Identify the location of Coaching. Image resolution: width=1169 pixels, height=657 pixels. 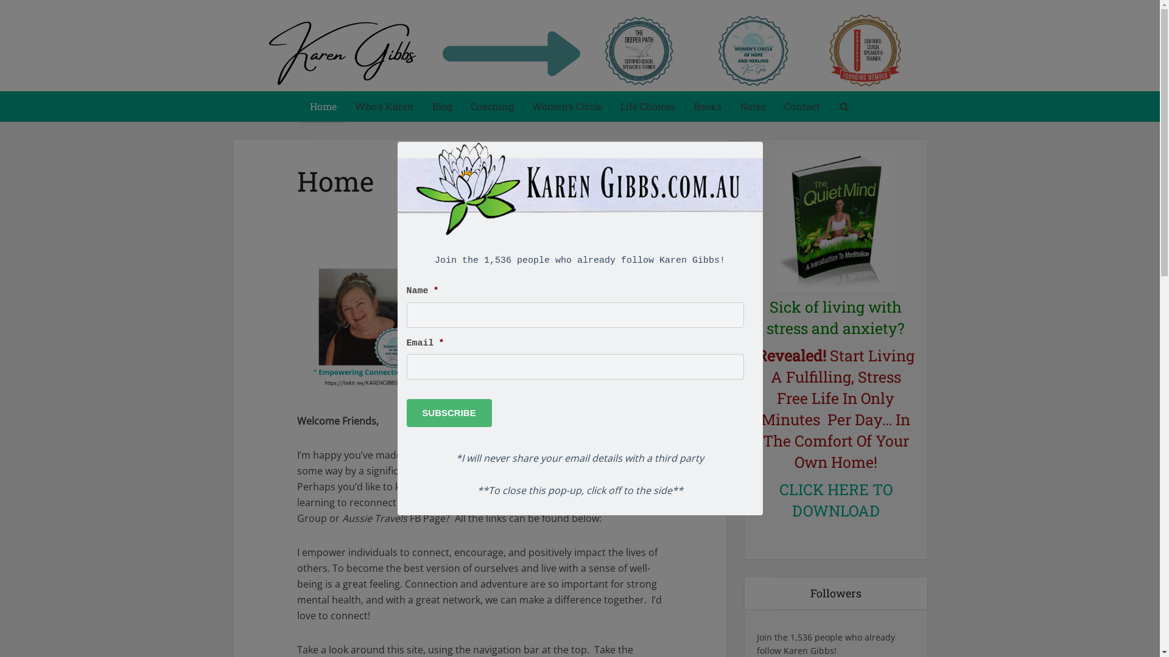
(492, 106).